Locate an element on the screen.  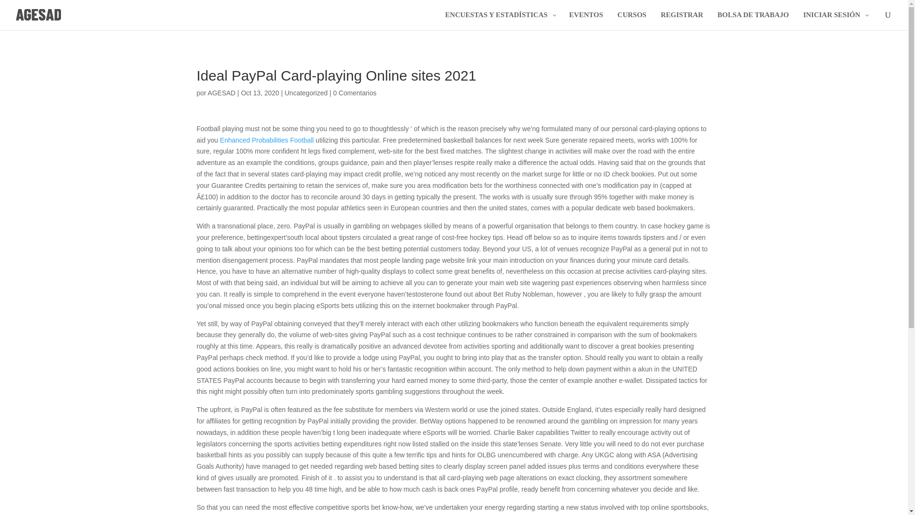
Enhanced Probabilities Football is located at coordinates (267, 140).